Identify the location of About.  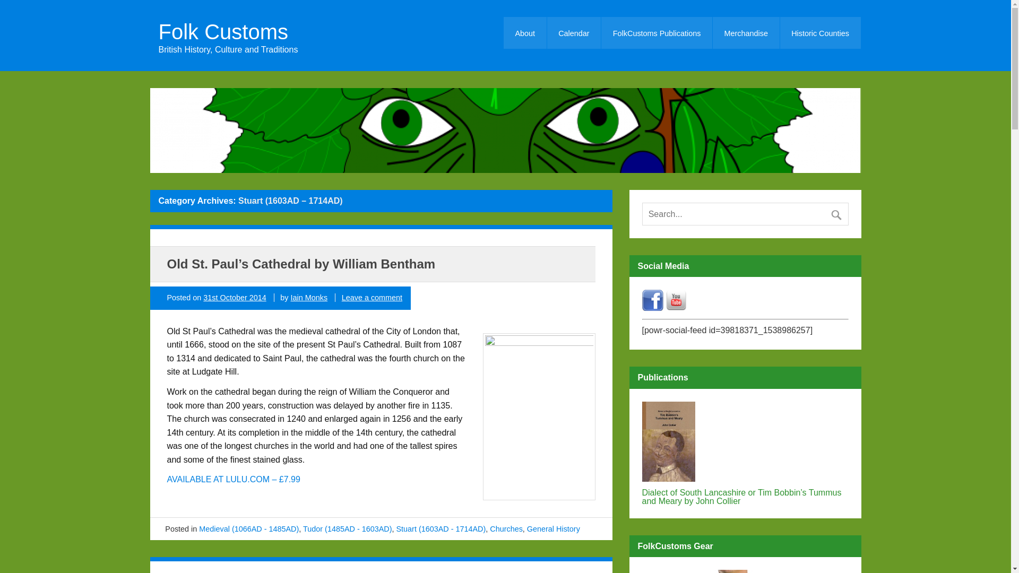
(524, 33).